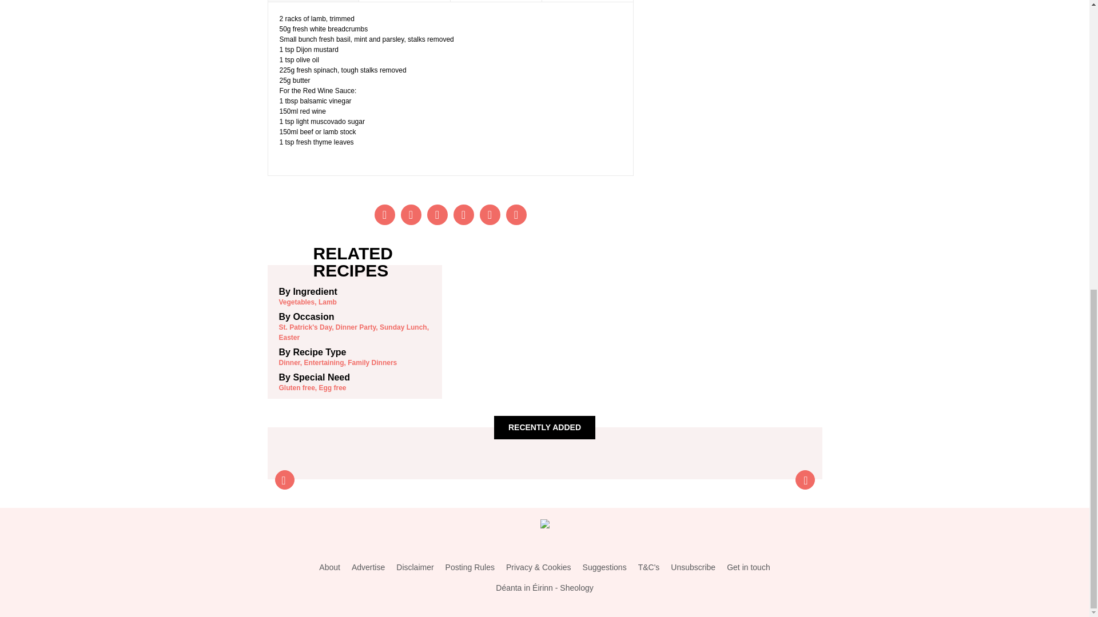 The width and height of the screenshot is (1098, 617). What do you see at coordinates (749, 567) in the screenshot?
I see `Get in touch` at bounding box center [749, 567].